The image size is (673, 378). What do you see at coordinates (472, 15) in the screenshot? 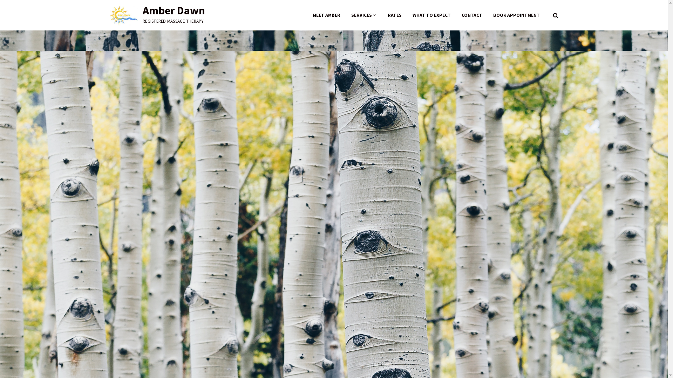
I see `CONTACT` at bounding box center [472, 15].